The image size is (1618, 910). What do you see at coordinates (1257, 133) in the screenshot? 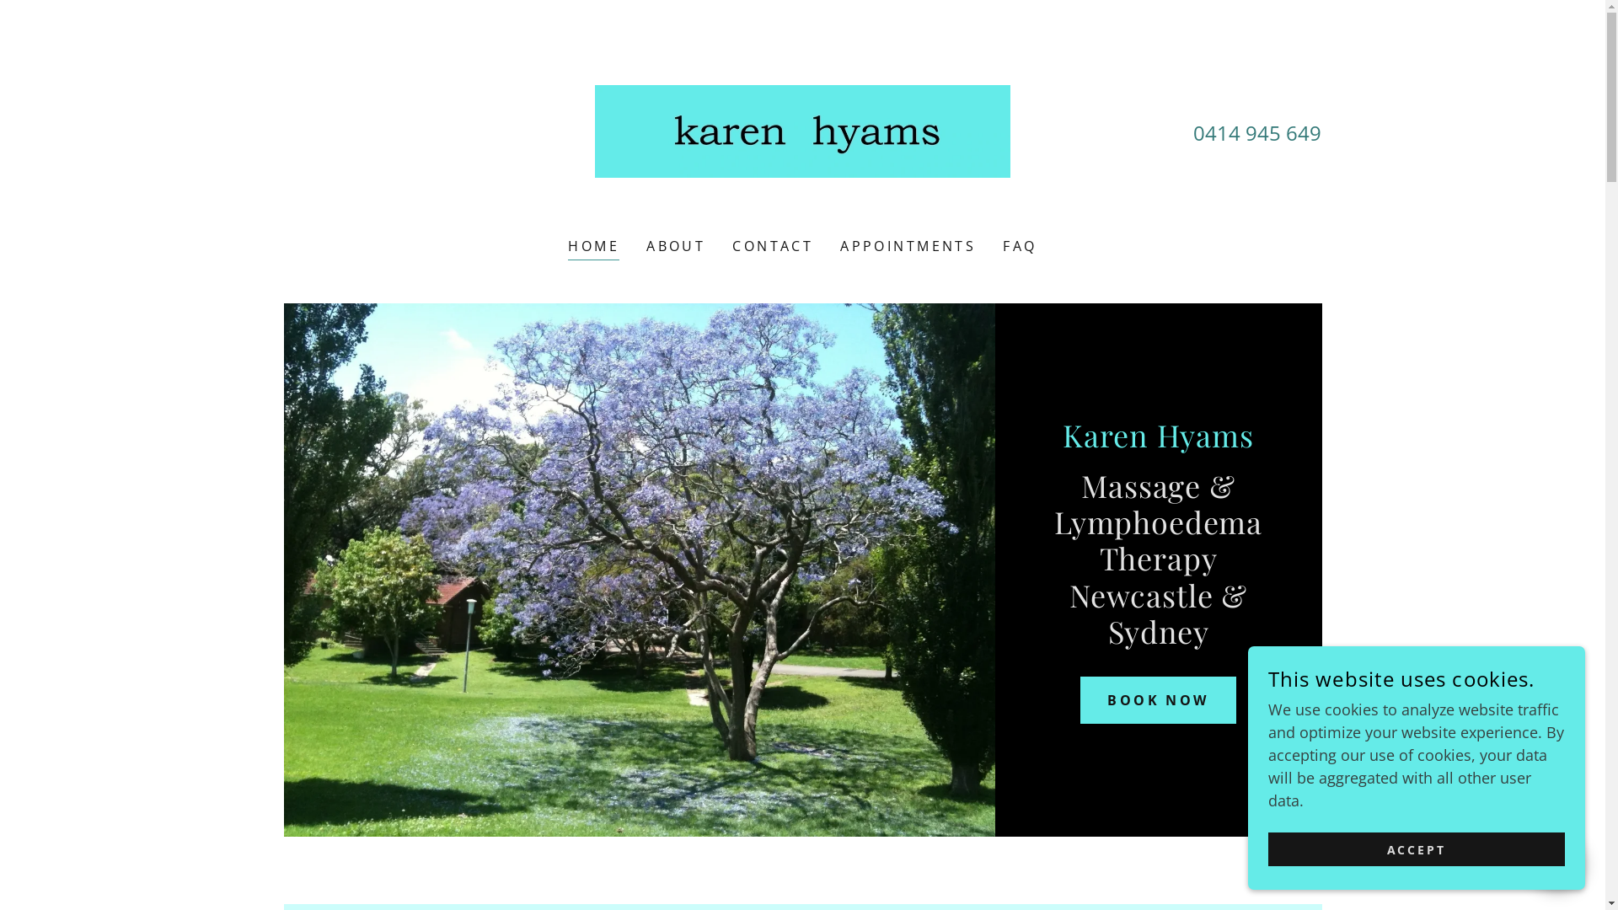
I see `0414 945 649` at bounding box center [1257, 133].